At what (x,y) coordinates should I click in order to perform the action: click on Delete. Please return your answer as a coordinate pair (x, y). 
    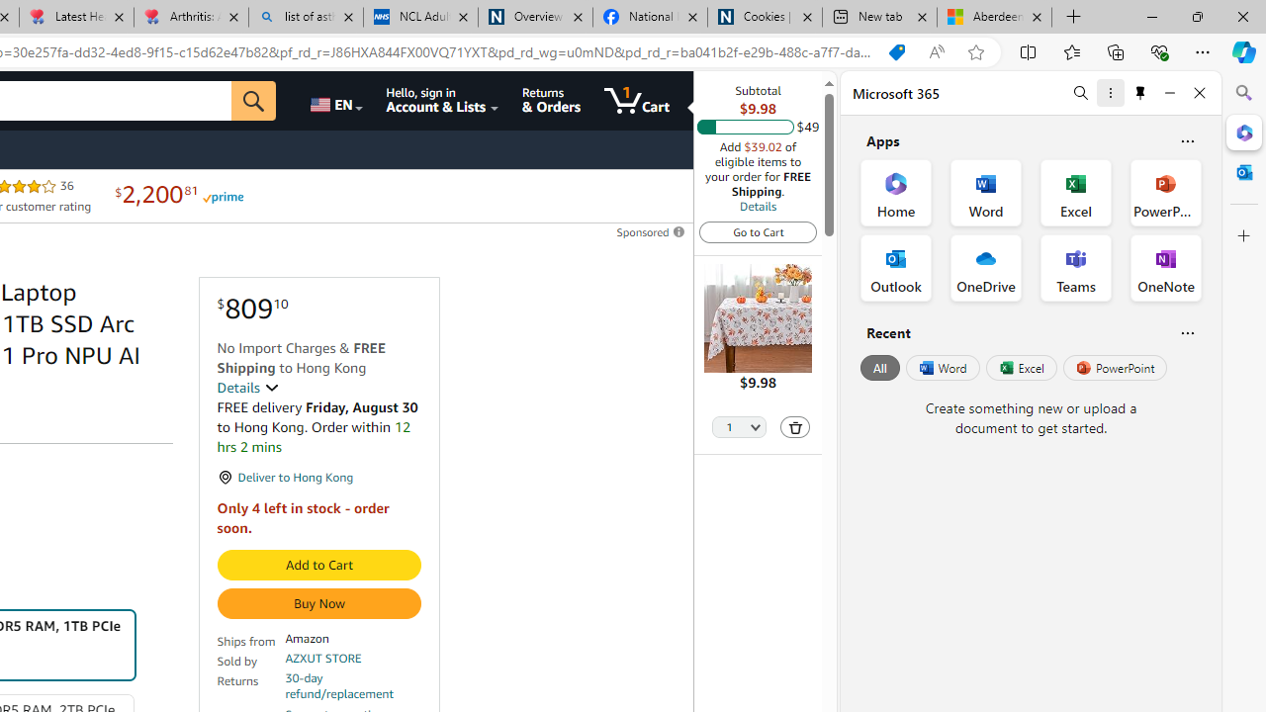
    Looking at the image, I should click on (794, 427).